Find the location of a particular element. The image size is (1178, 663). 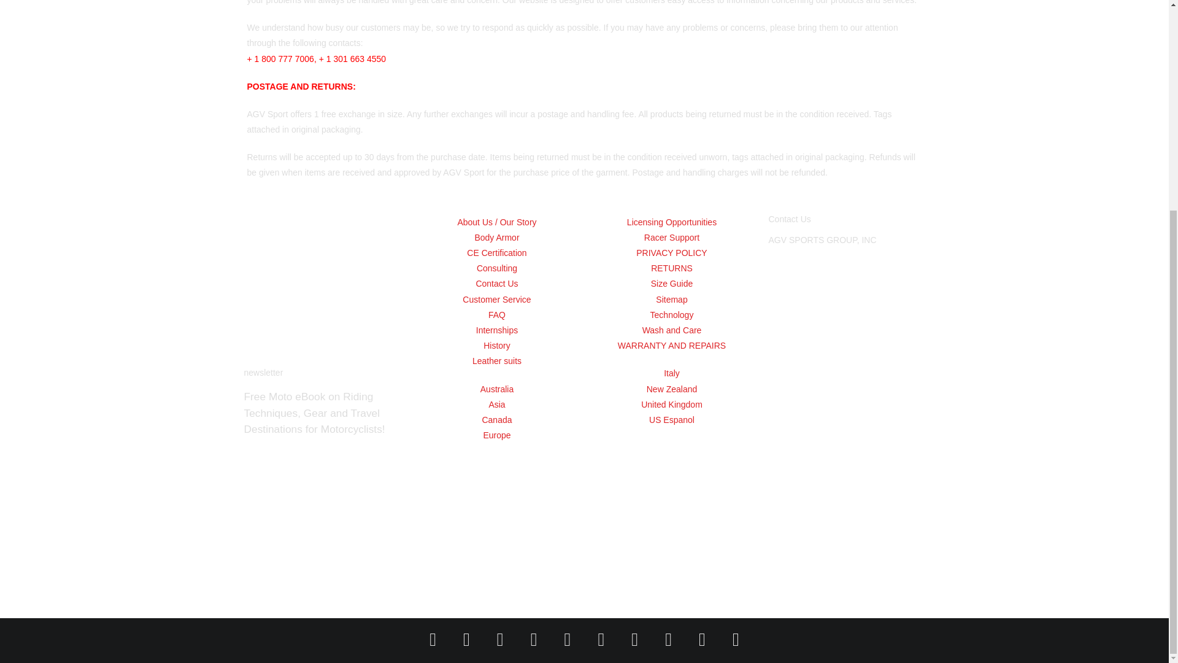

Asia is located at coordinates (496, 404).